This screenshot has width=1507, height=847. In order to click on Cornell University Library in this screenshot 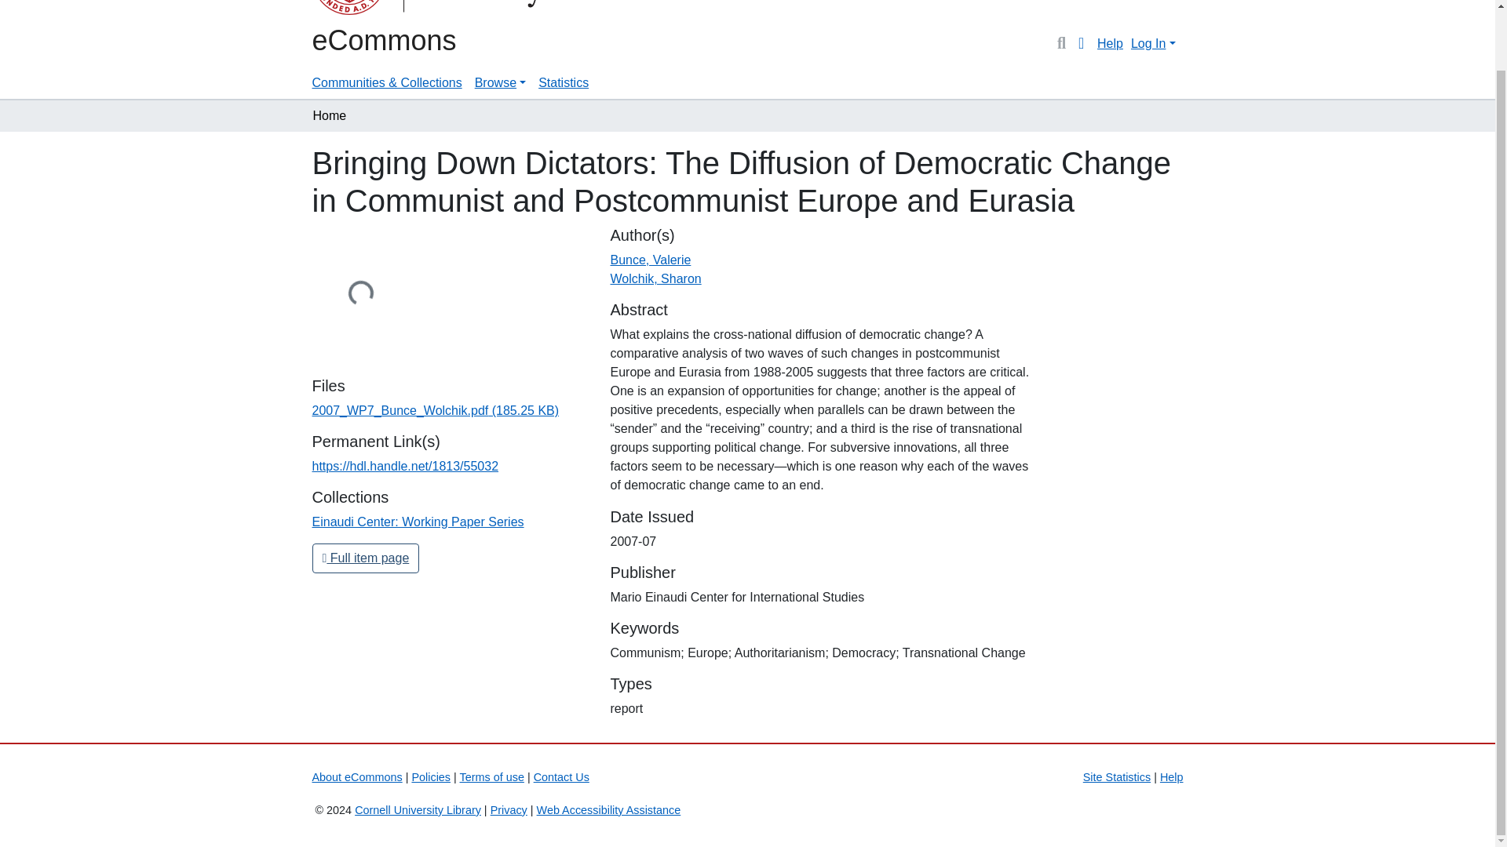, I will do `click(418, 809)`.